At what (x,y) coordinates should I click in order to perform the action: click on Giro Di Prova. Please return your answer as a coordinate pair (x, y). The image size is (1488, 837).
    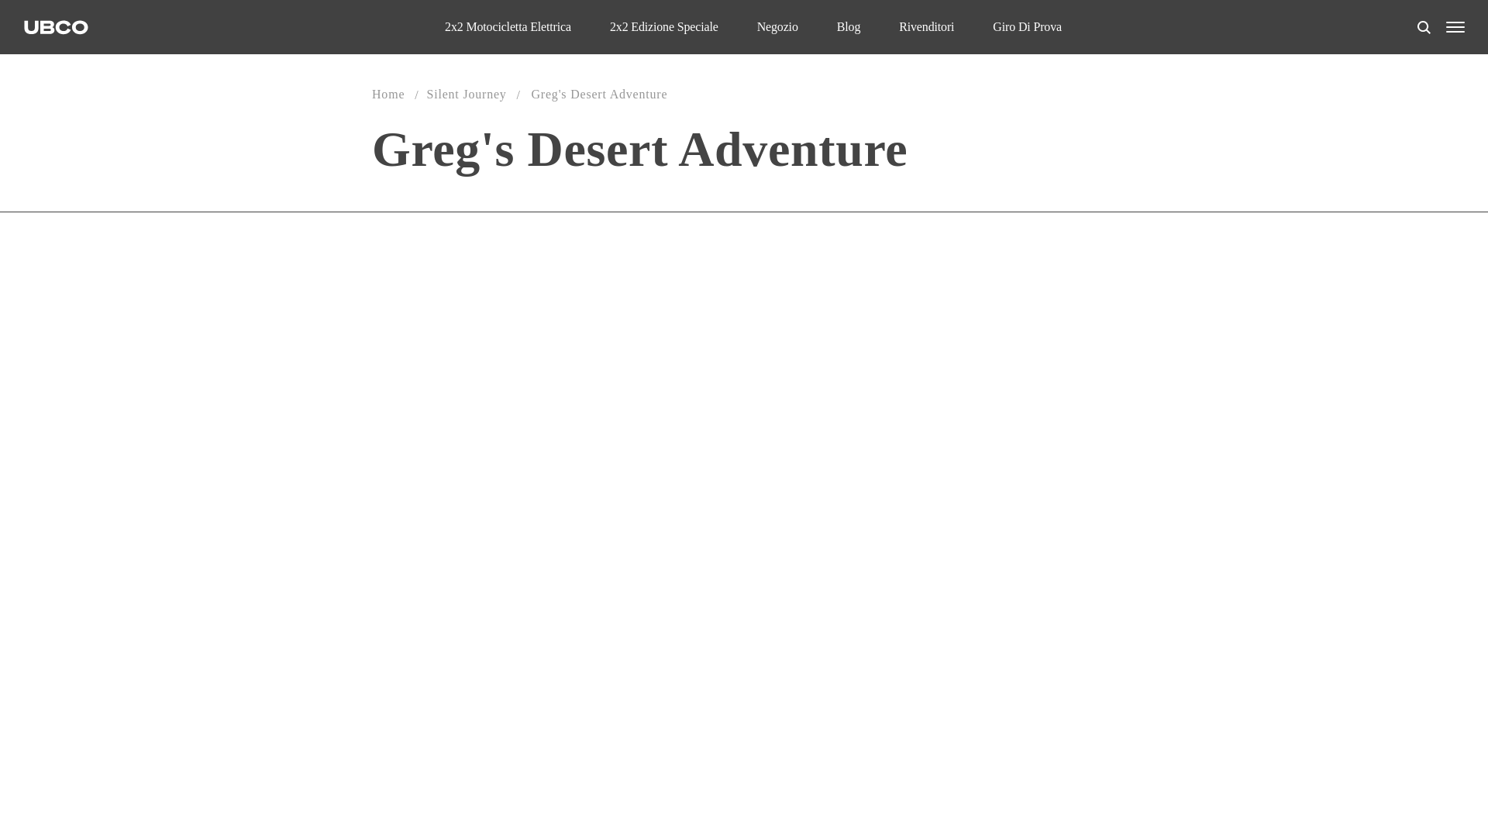
    Looking at the image, I should click on (1027, 26).